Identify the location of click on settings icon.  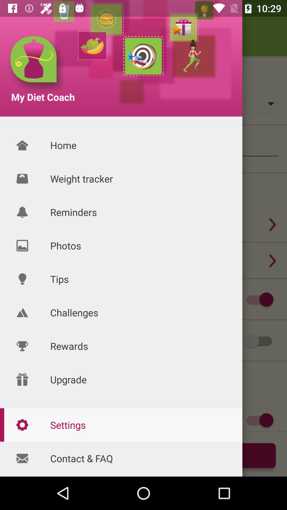
(22, 425).